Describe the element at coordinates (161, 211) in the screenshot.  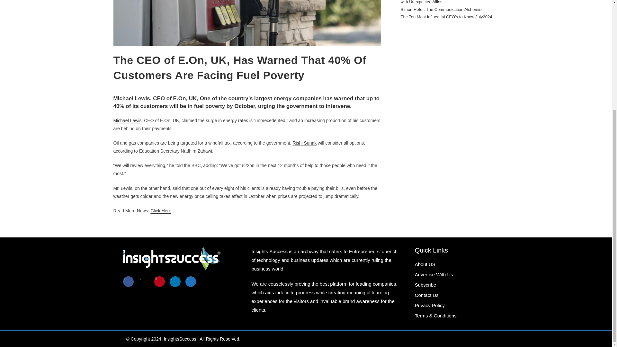
I see `Click Here` at that location.